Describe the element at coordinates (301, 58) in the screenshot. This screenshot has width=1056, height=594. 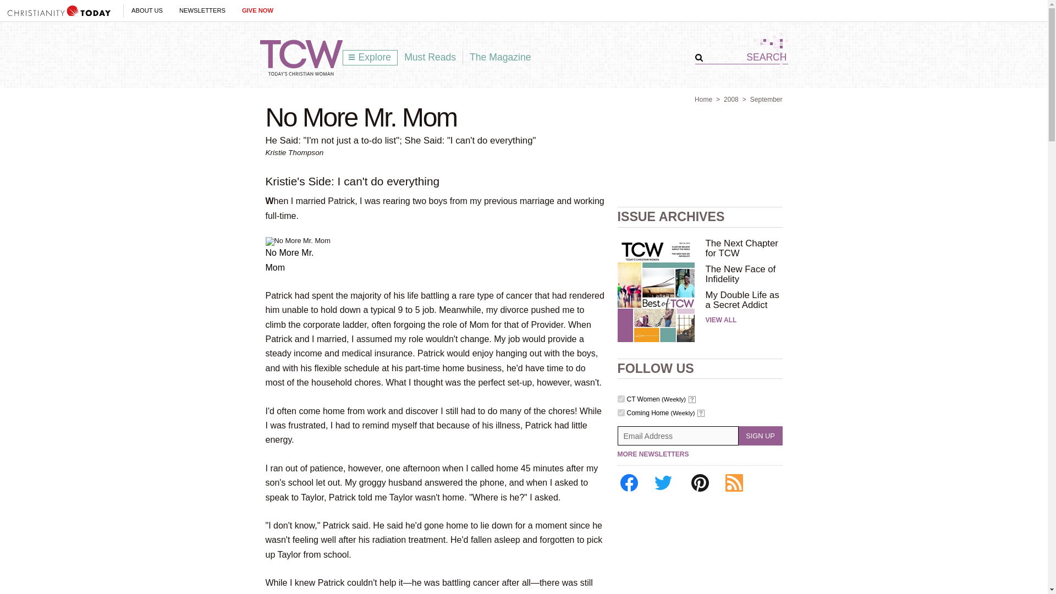
I see `Today's Christian Woman` at that location.